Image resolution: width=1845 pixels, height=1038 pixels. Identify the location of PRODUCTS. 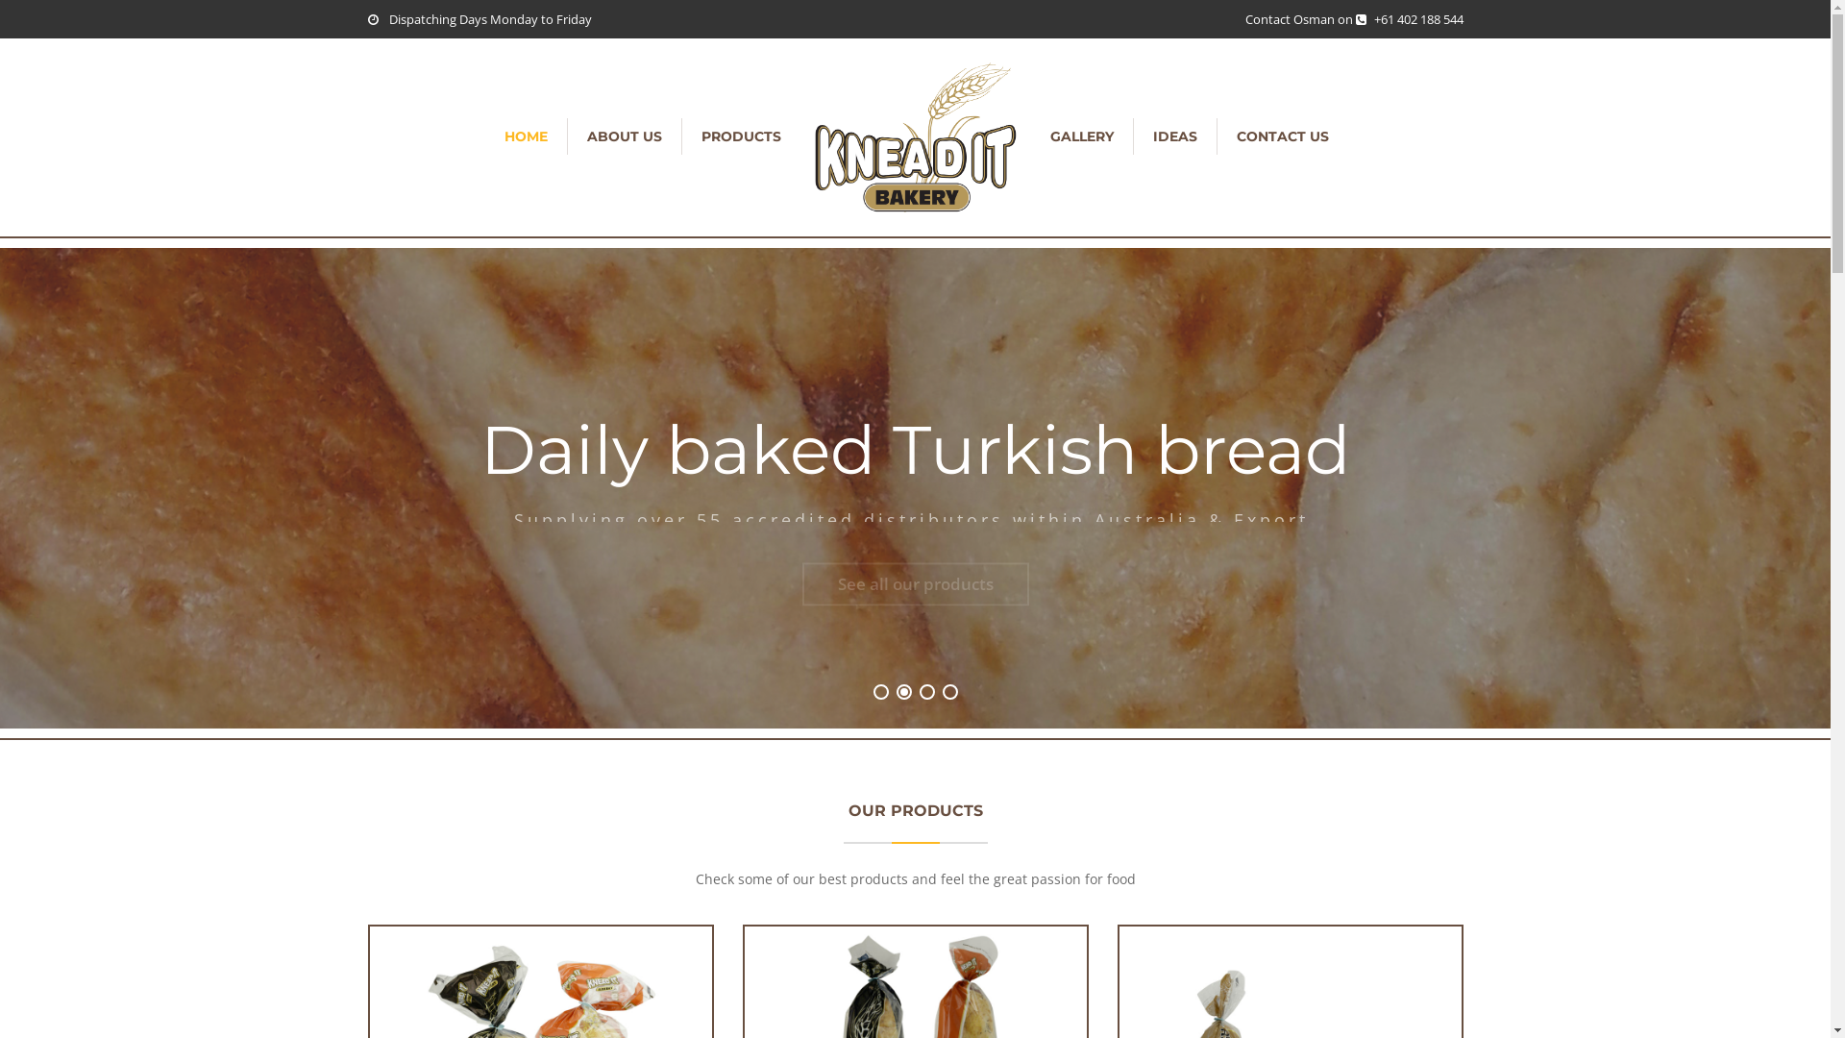
(742, 136).